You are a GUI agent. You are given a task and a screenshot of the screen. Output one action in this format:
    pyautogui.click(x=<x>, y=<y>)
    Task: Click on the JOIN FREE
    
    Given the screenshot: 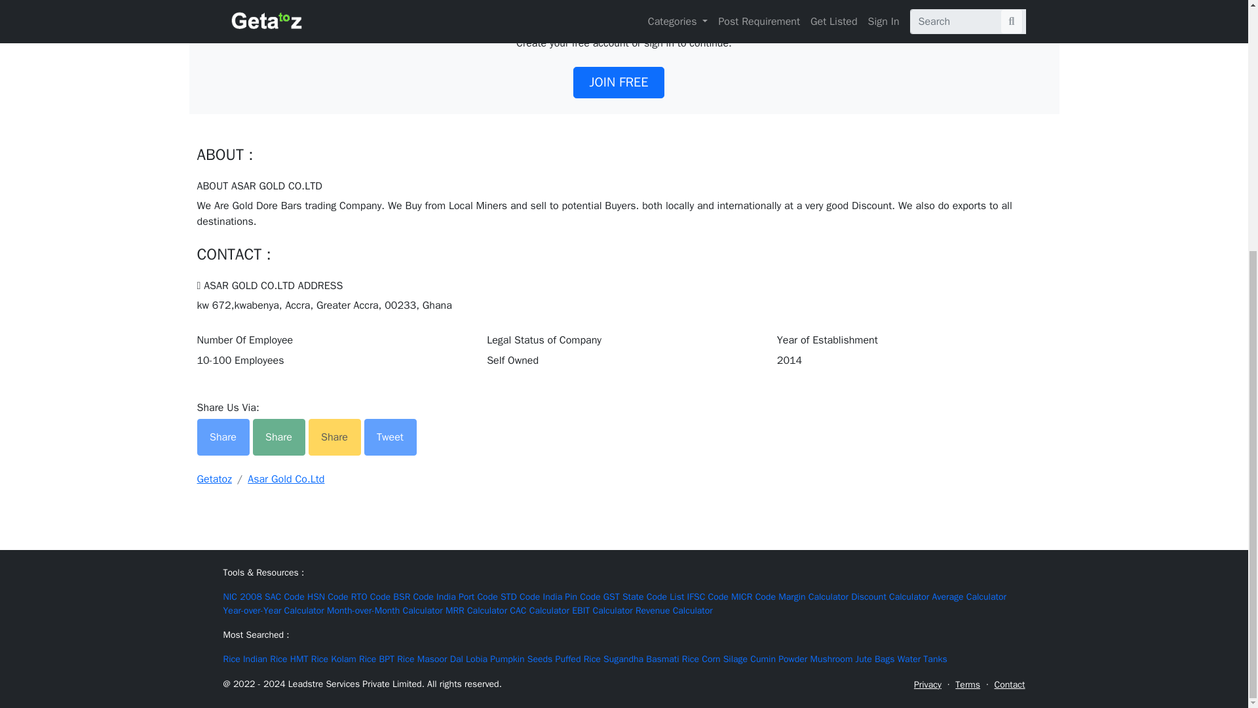 What is the action you would take?
    pyautogui.click(x=619, y=83)
    